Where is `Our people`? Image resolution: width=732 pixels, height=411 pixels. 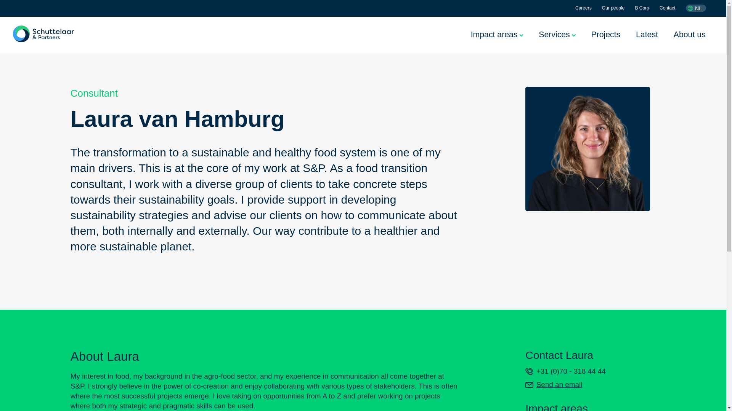
Our people is located at coordinates (613, 8).